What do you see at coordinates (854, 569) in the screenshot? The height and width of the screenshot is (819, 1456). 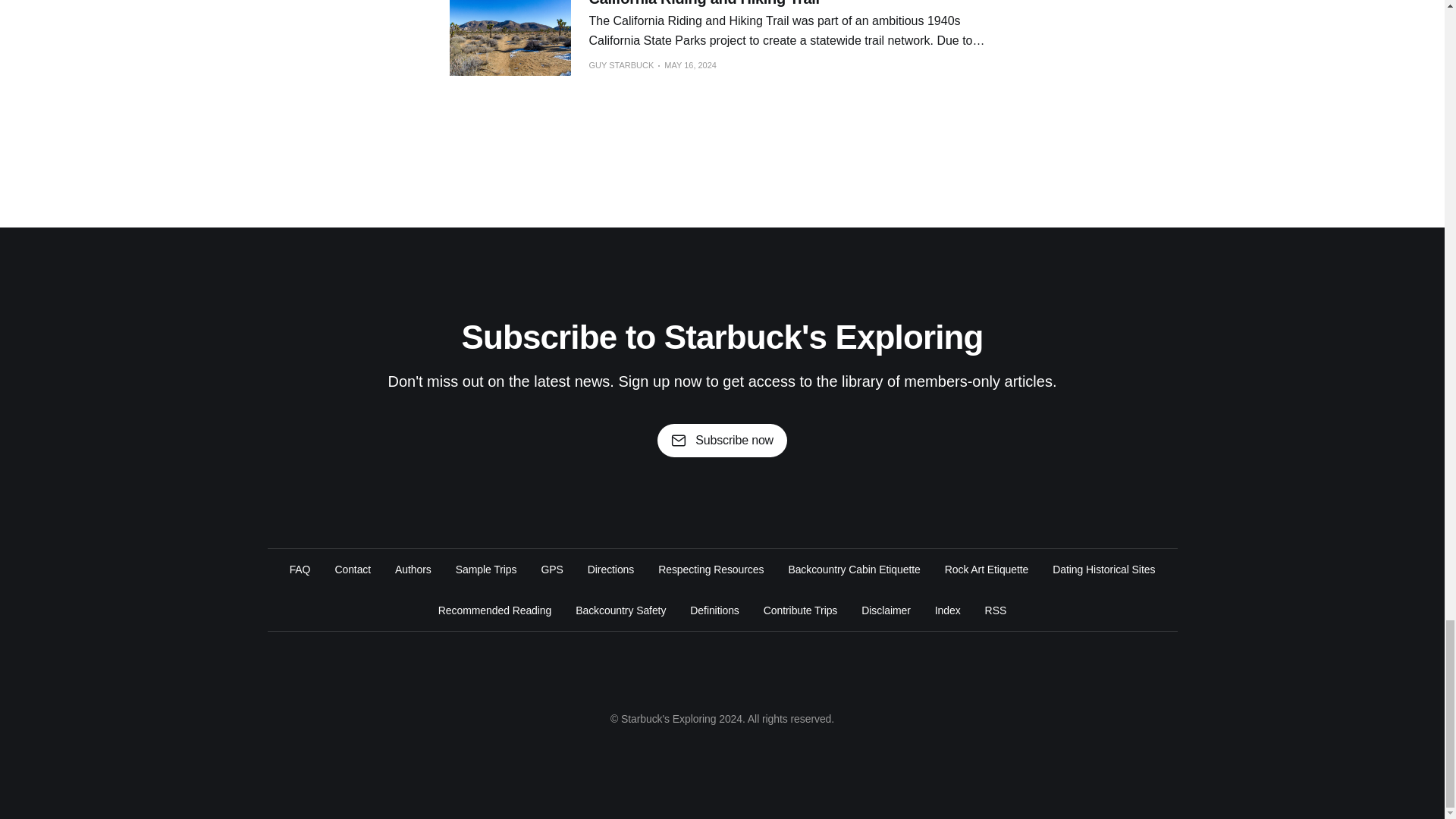 I see `Backcountry Cabin Etiquette` at bounding box center [854, 569].